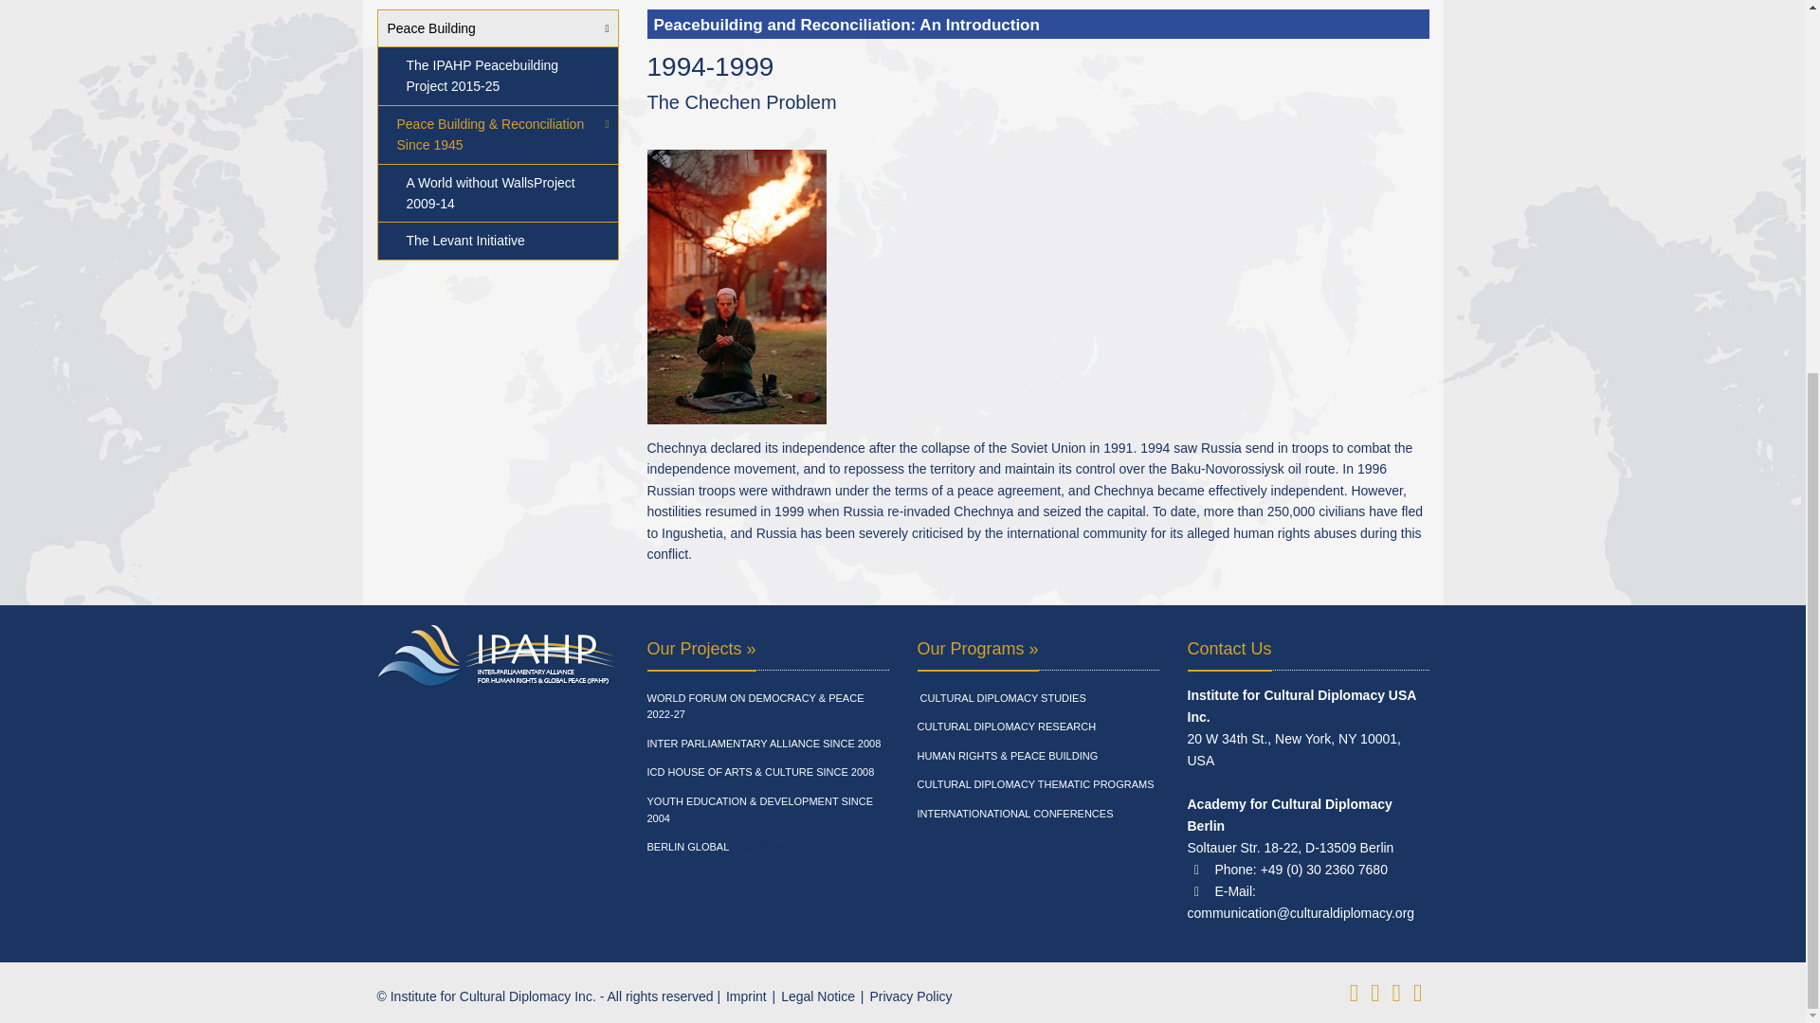  Describe the element at coordinates (497, 241) in the screenshot. I see `The Levant Initiative` at that location.